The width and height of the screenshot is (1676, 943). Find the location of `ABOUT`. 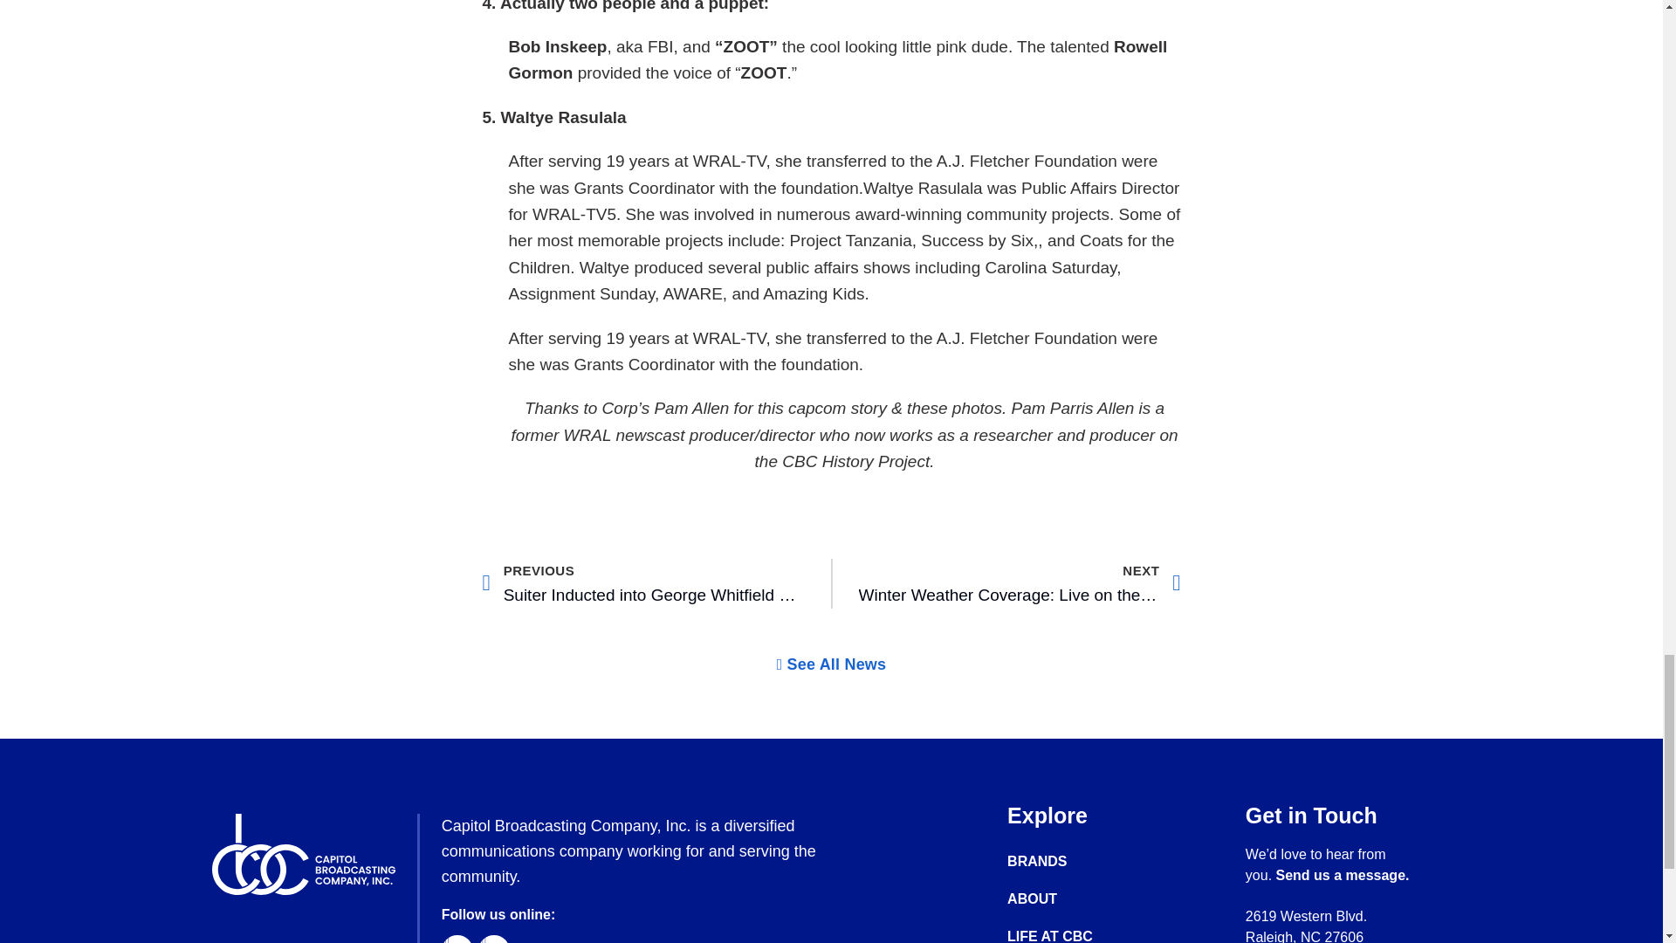

ABOUT is located at coordinates (831, 664).